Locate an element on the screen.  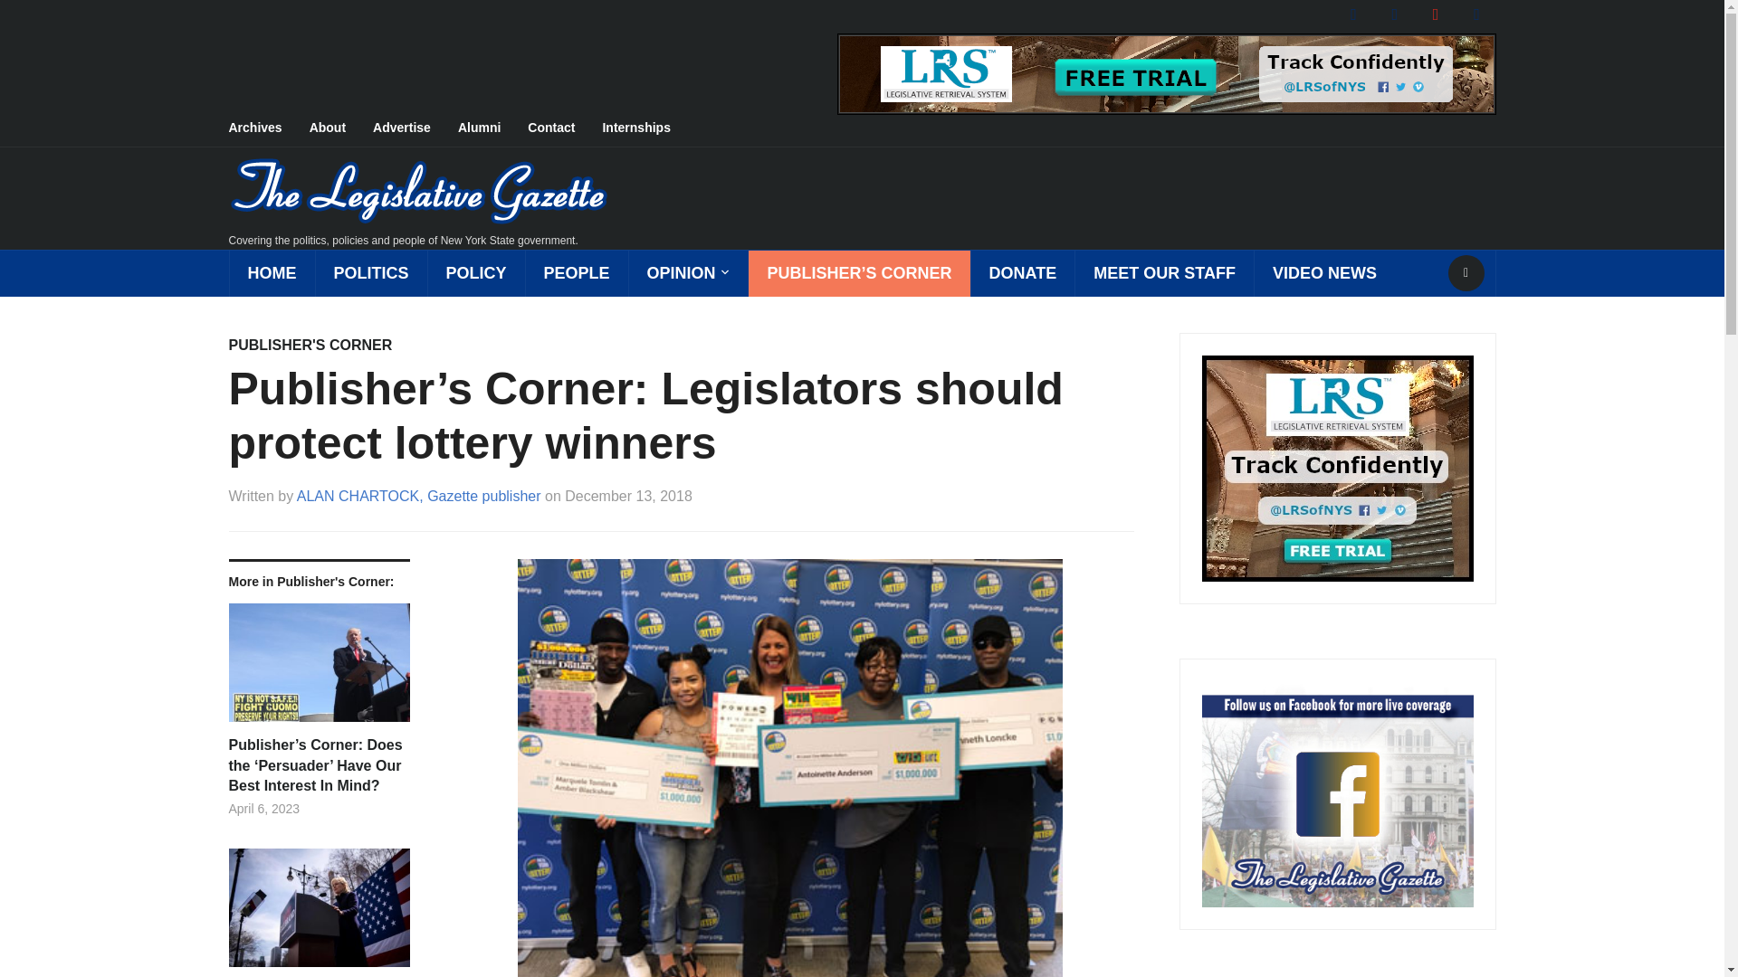
HOME is located at coordinates (271, 273).